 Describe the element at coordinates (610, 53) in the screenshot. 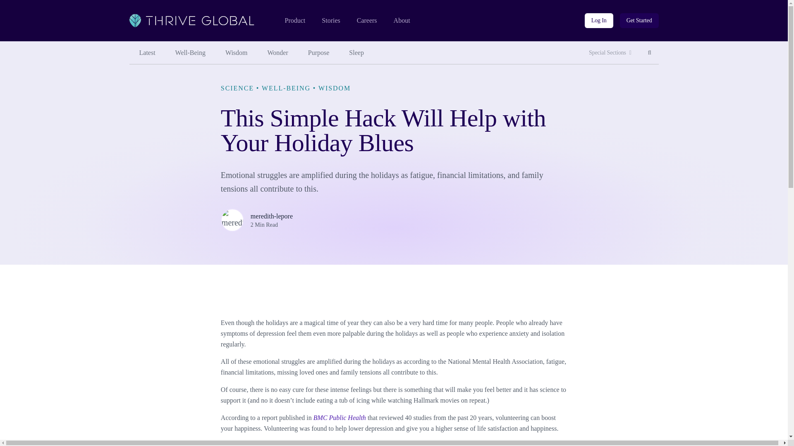

I see `Log In` at that location.